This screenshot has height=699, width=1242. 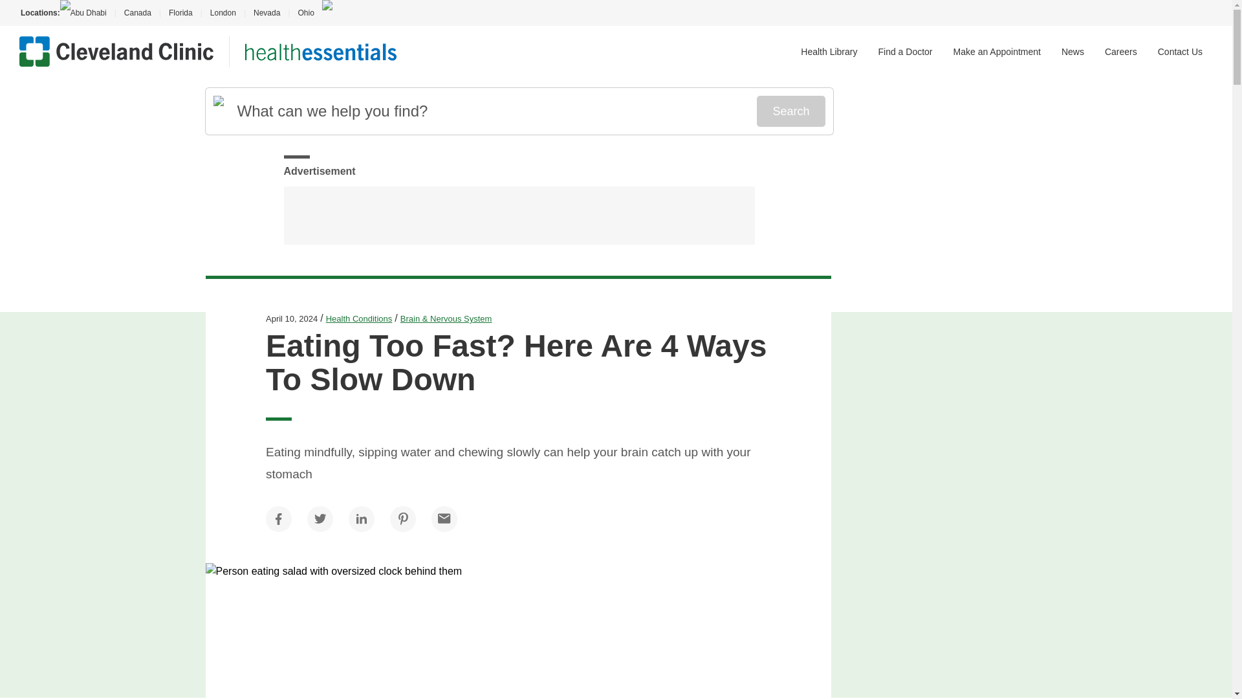 I want to click on Ohio, so click(x=305, y=13).